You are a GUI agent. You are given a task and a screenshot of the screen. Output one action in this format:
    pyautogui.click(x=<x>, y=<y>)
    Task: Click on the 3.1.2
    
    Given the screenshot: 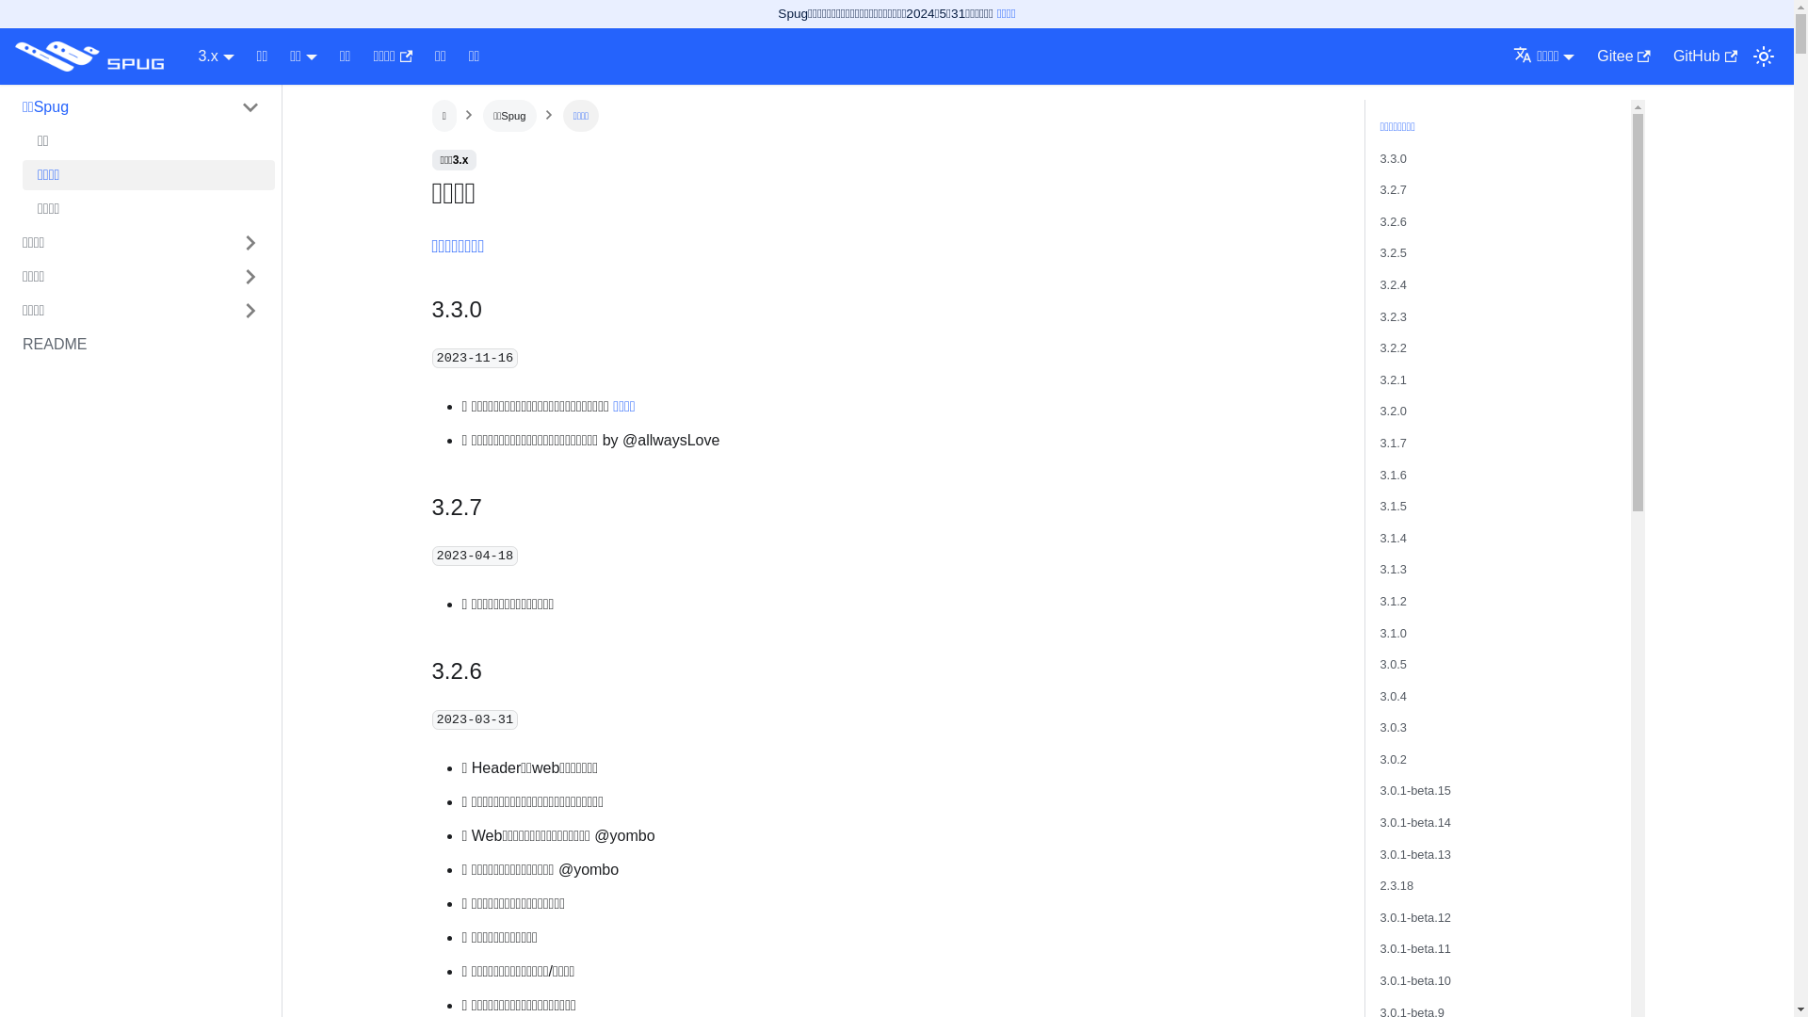 What is the action you would take?
    pyautogui.click(x=1394, y=601)
    